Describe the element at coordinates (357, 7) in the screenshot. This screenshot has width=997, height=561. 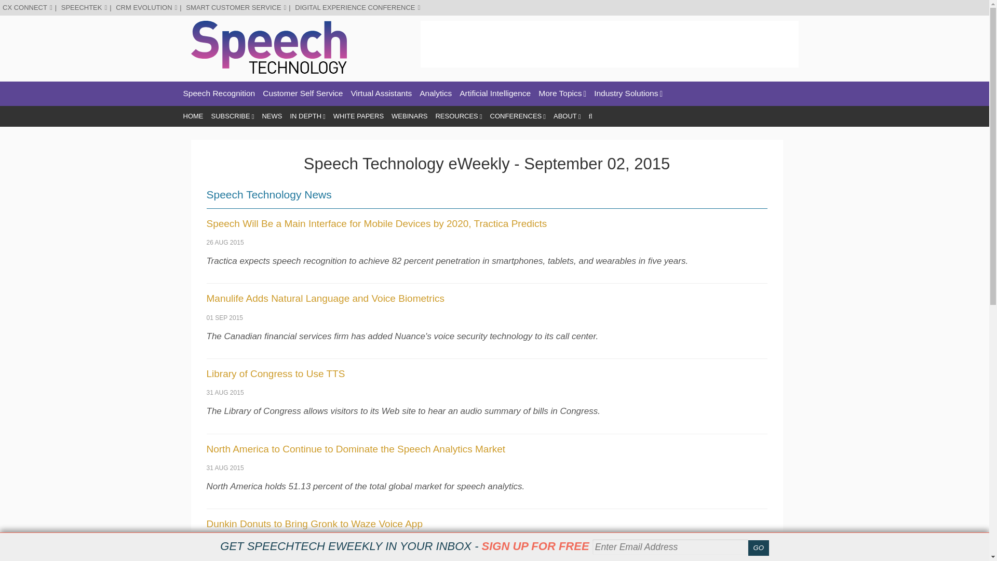
I see `DIGITAL EXPERIENCE CONFERENCE` at that location.